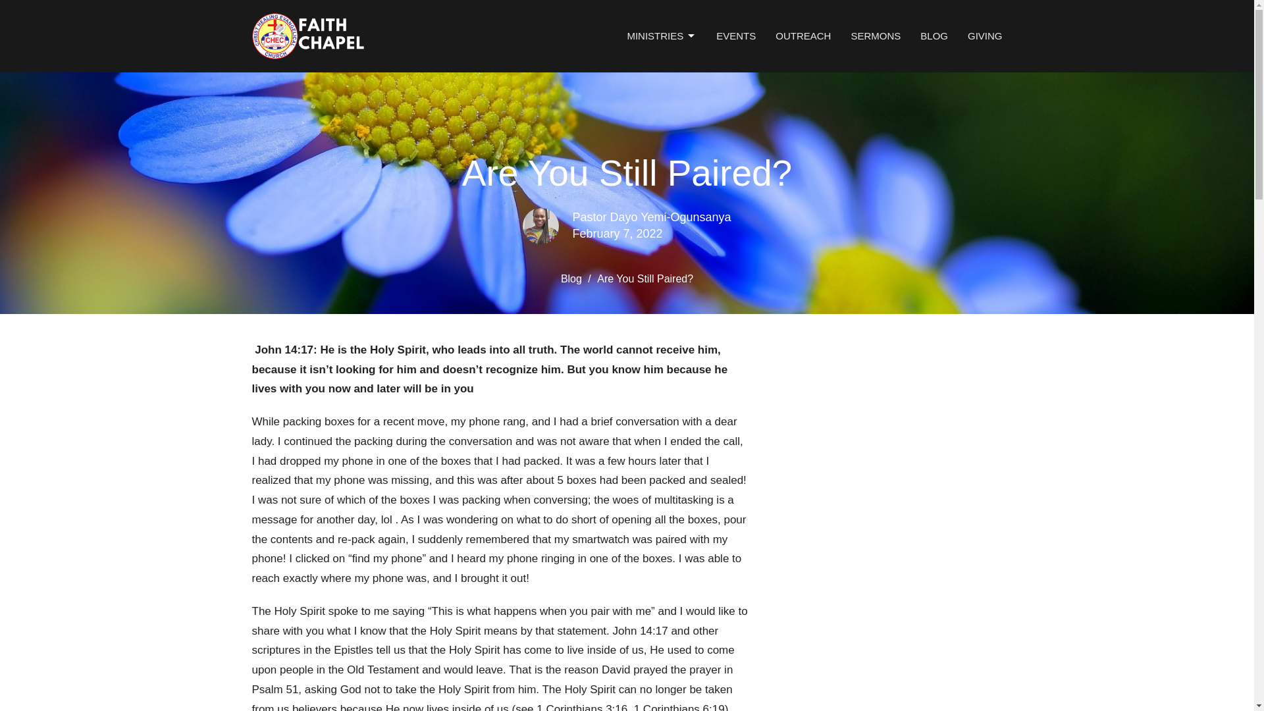  I want to click on SERMONS, so click(876, 36).